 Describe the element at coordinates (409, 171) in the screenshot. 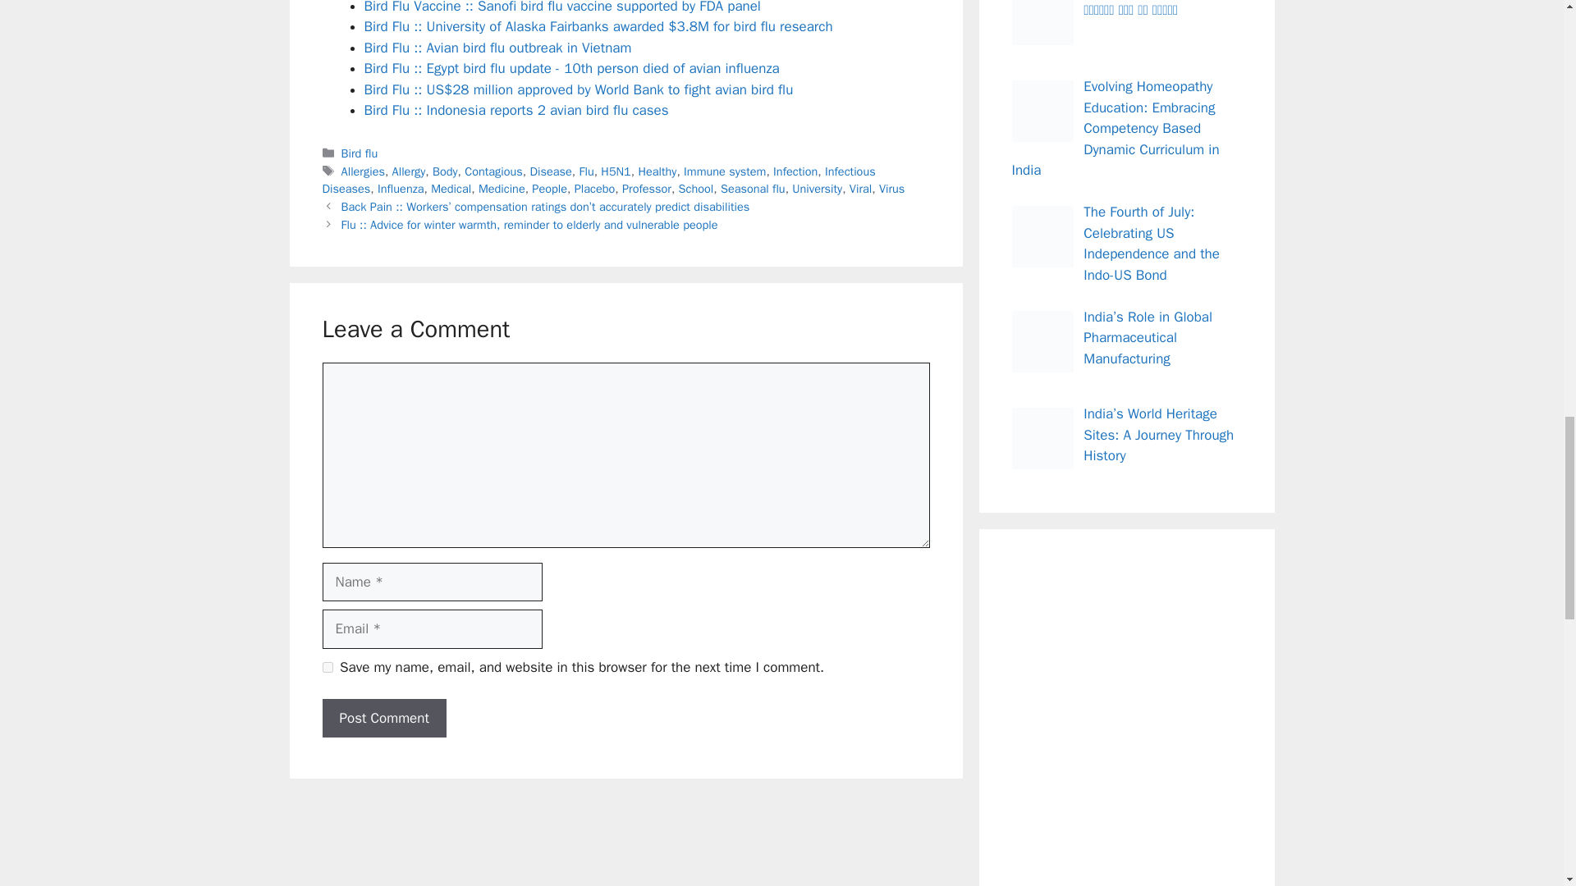

I see `Allergy` at that location.